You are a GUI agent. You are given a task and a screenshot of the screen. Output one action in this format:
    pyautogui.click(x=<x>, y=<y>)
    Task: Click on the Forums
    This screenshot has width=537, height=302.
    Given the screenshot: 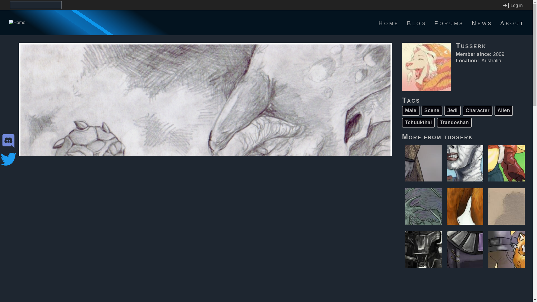 What is the action you would take?
    pyautogui.click(x=449, y=23)
    